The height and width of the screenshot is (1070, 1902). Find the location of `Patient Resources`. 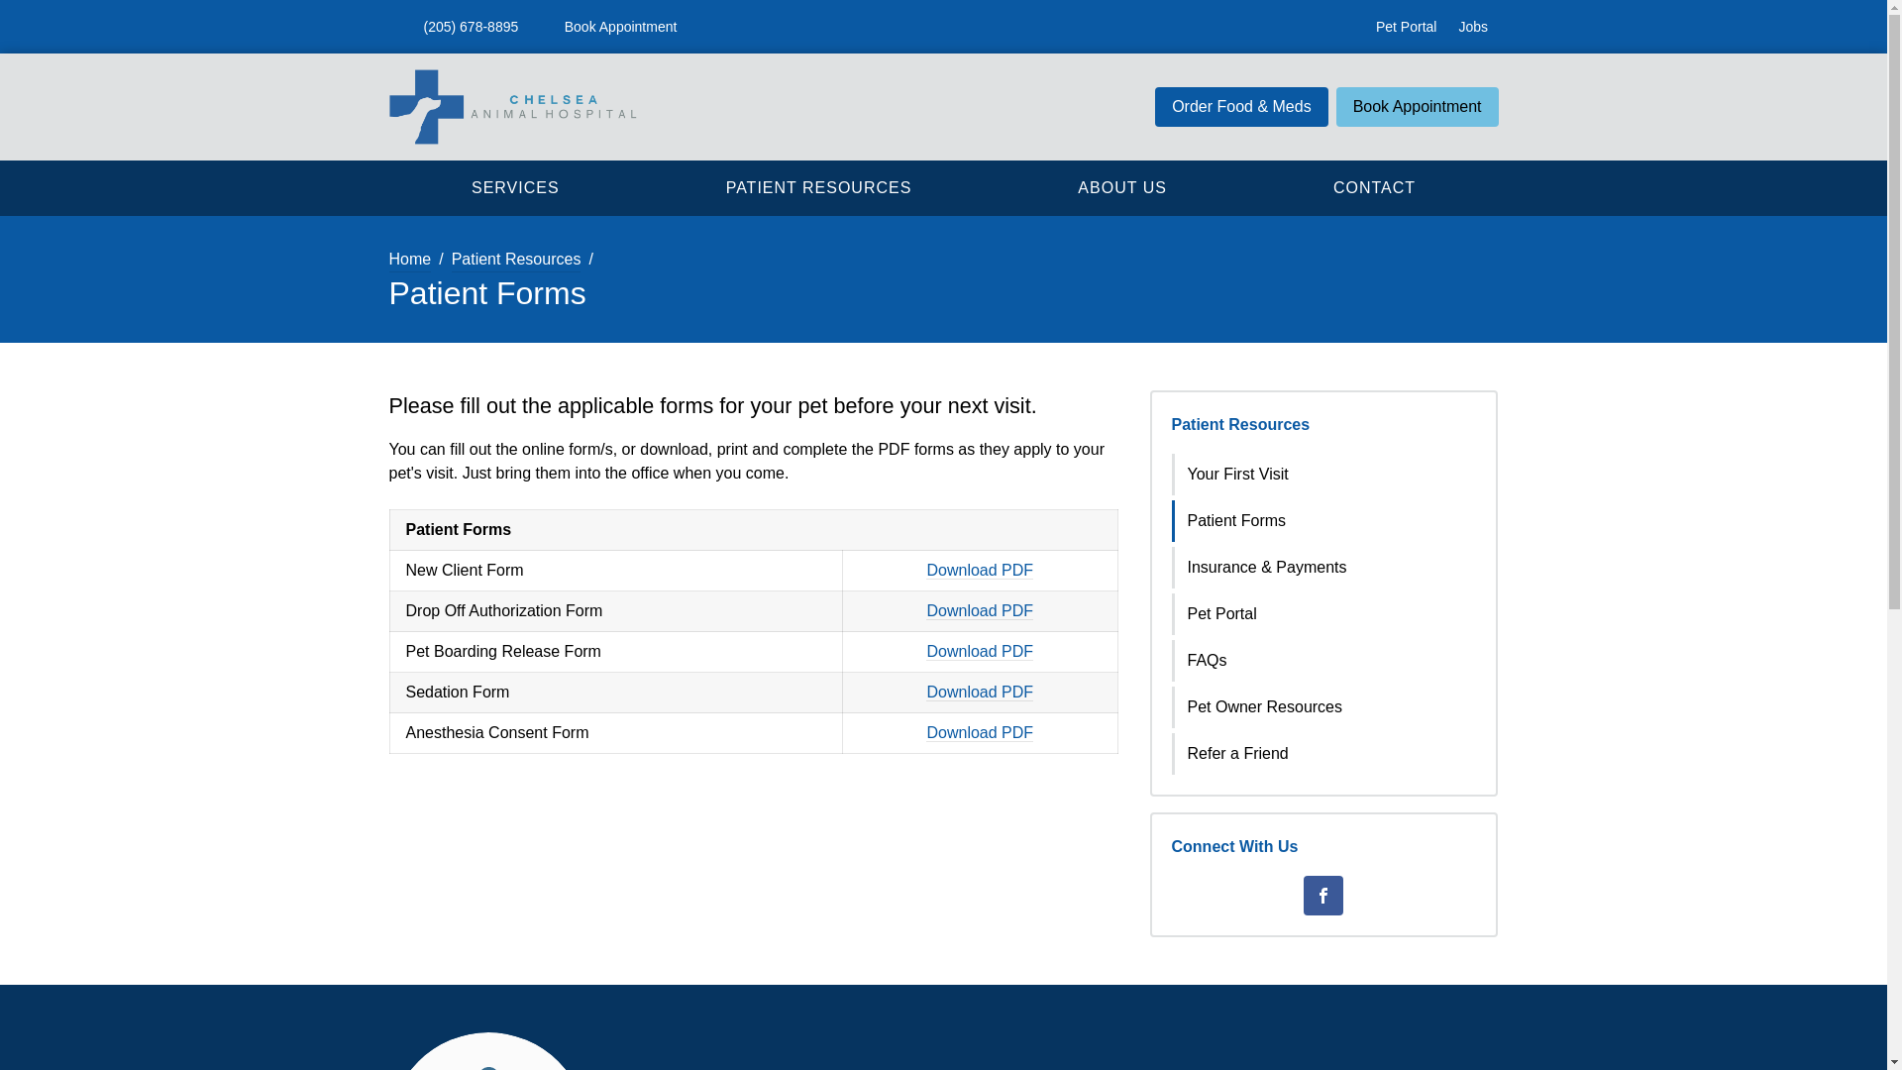

Patient Resources is located at coordinates (1240, 424).